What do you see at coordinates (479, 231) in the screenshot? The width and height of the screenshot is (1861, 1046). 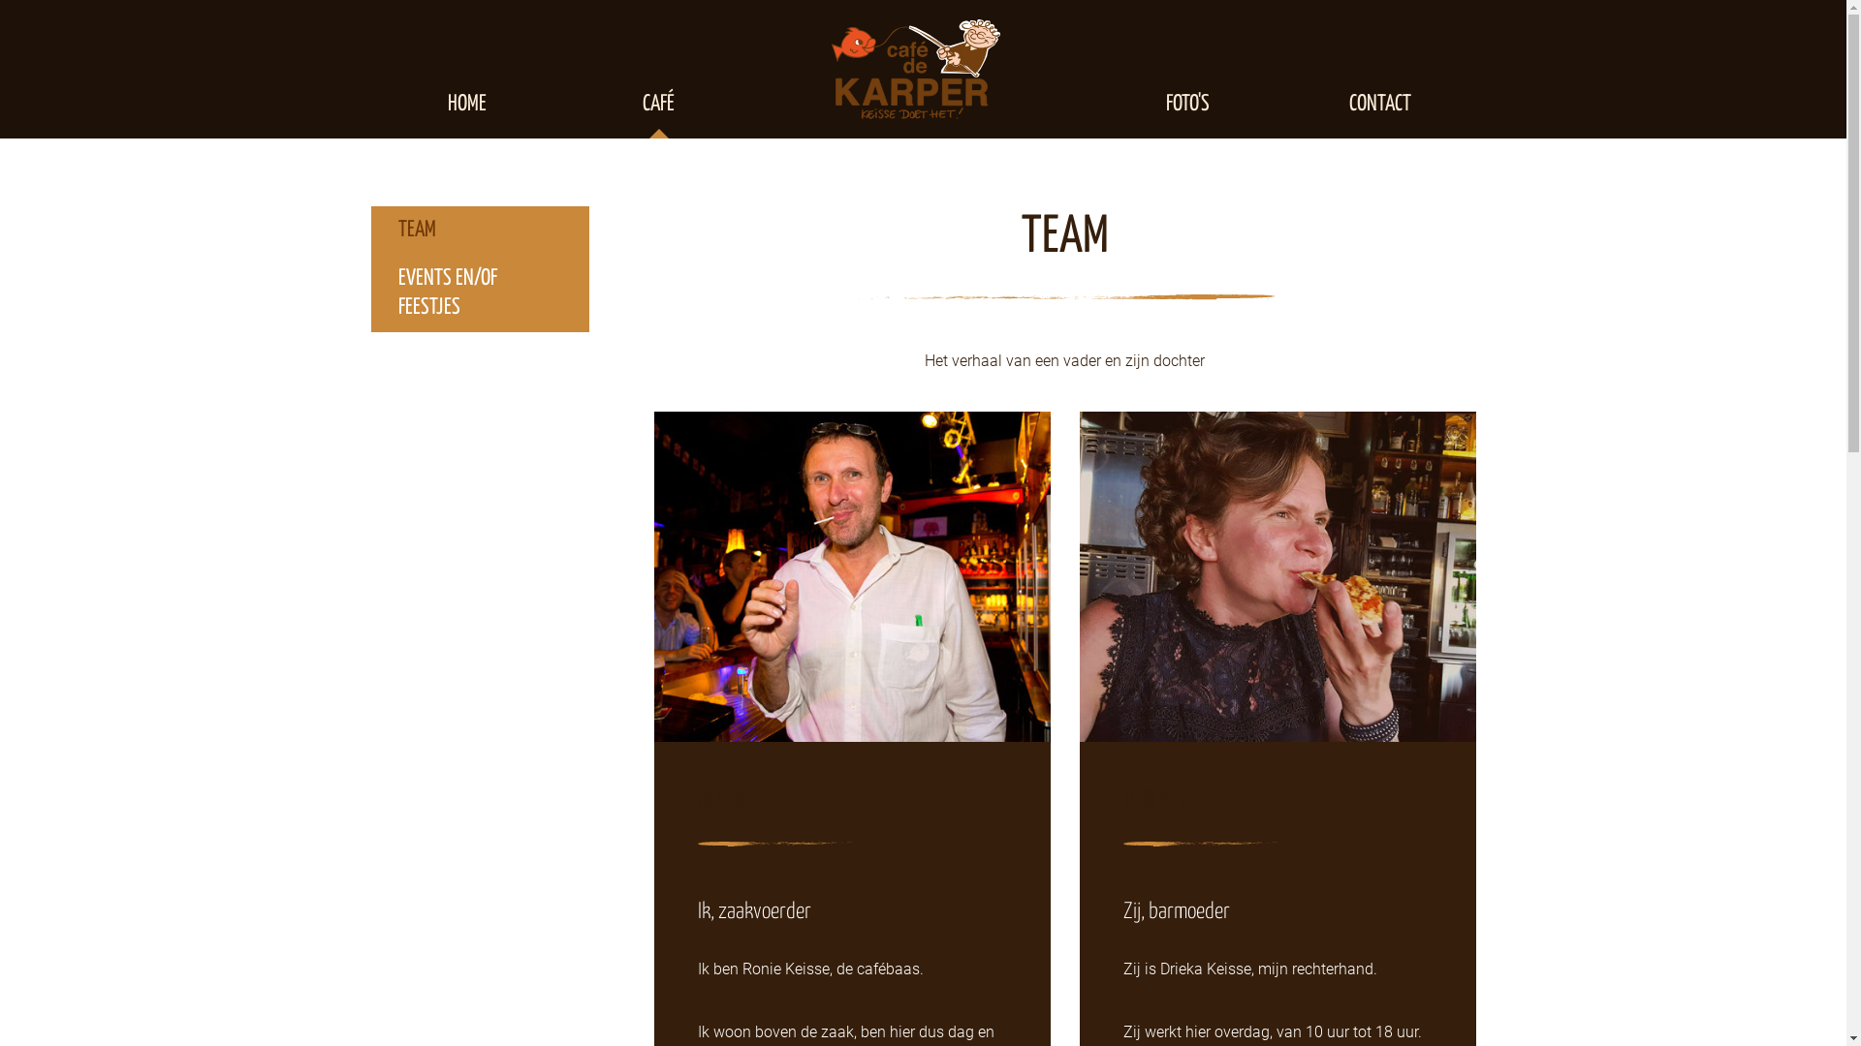 I see `TEAM` at bounding box center [479, 231].